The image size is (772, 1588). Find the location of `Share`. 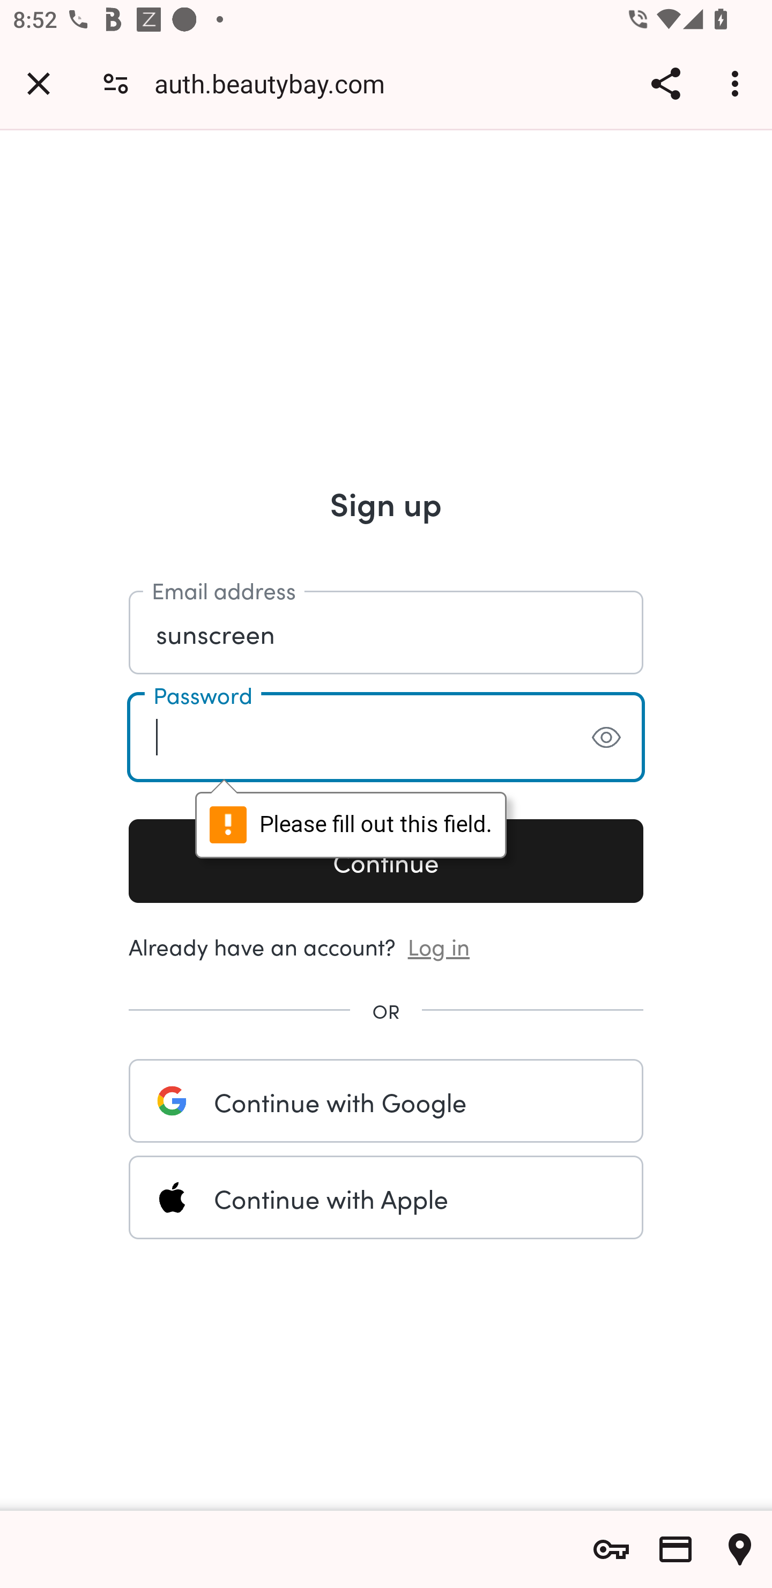

Share is located at coordinates (665, 83).